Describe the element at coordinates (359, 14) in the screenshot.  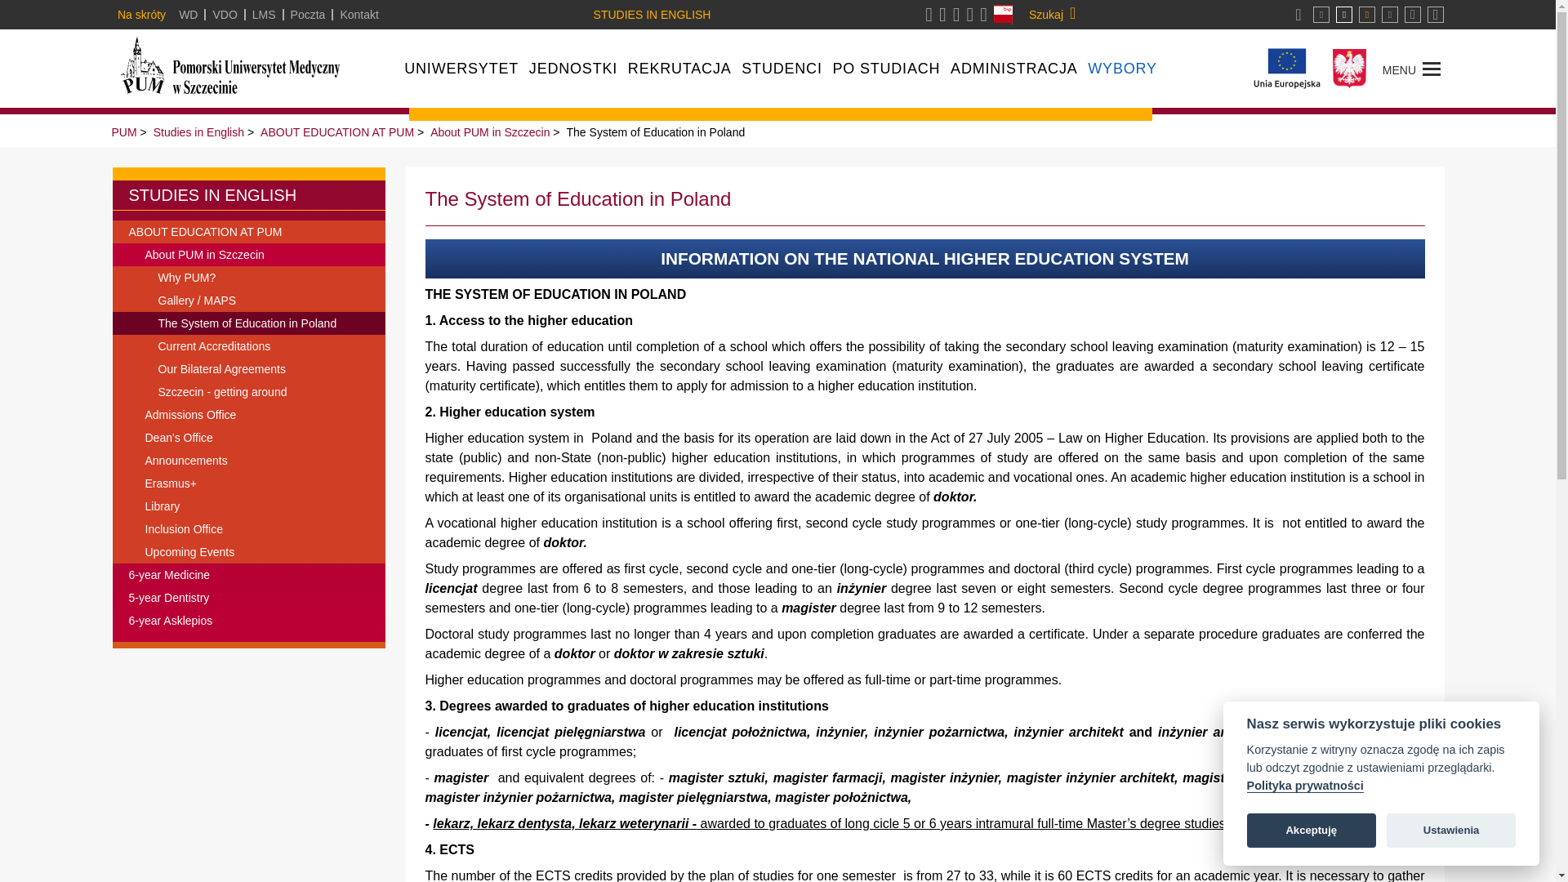
I see `Kontakt` at that location.